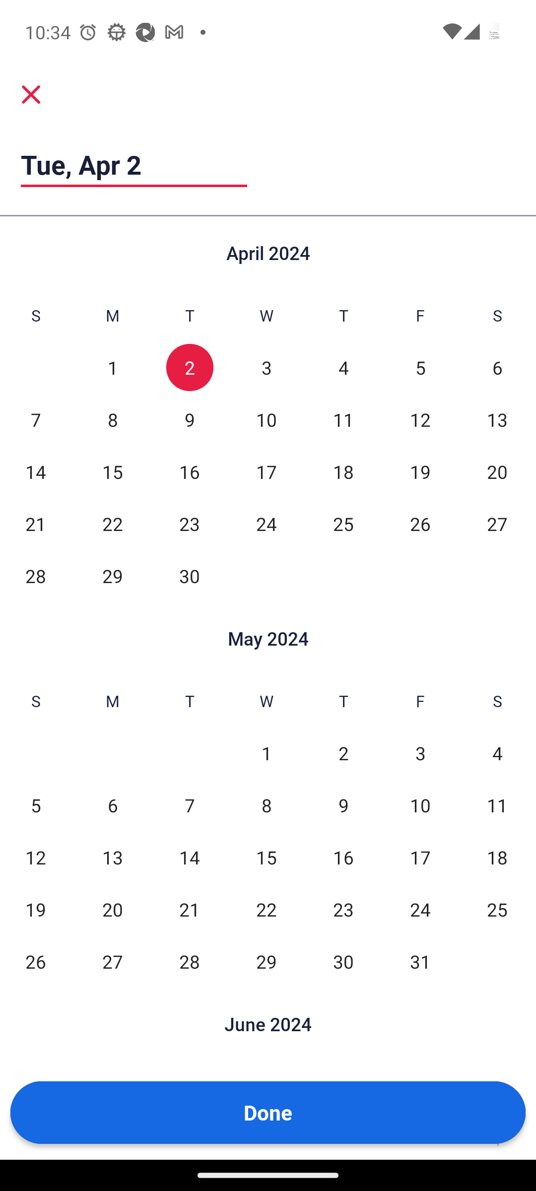 The width and height of the screenshot is (536, 1191). I want to click on 26 Sun, May 26, Not Selected, so click(36, 961).